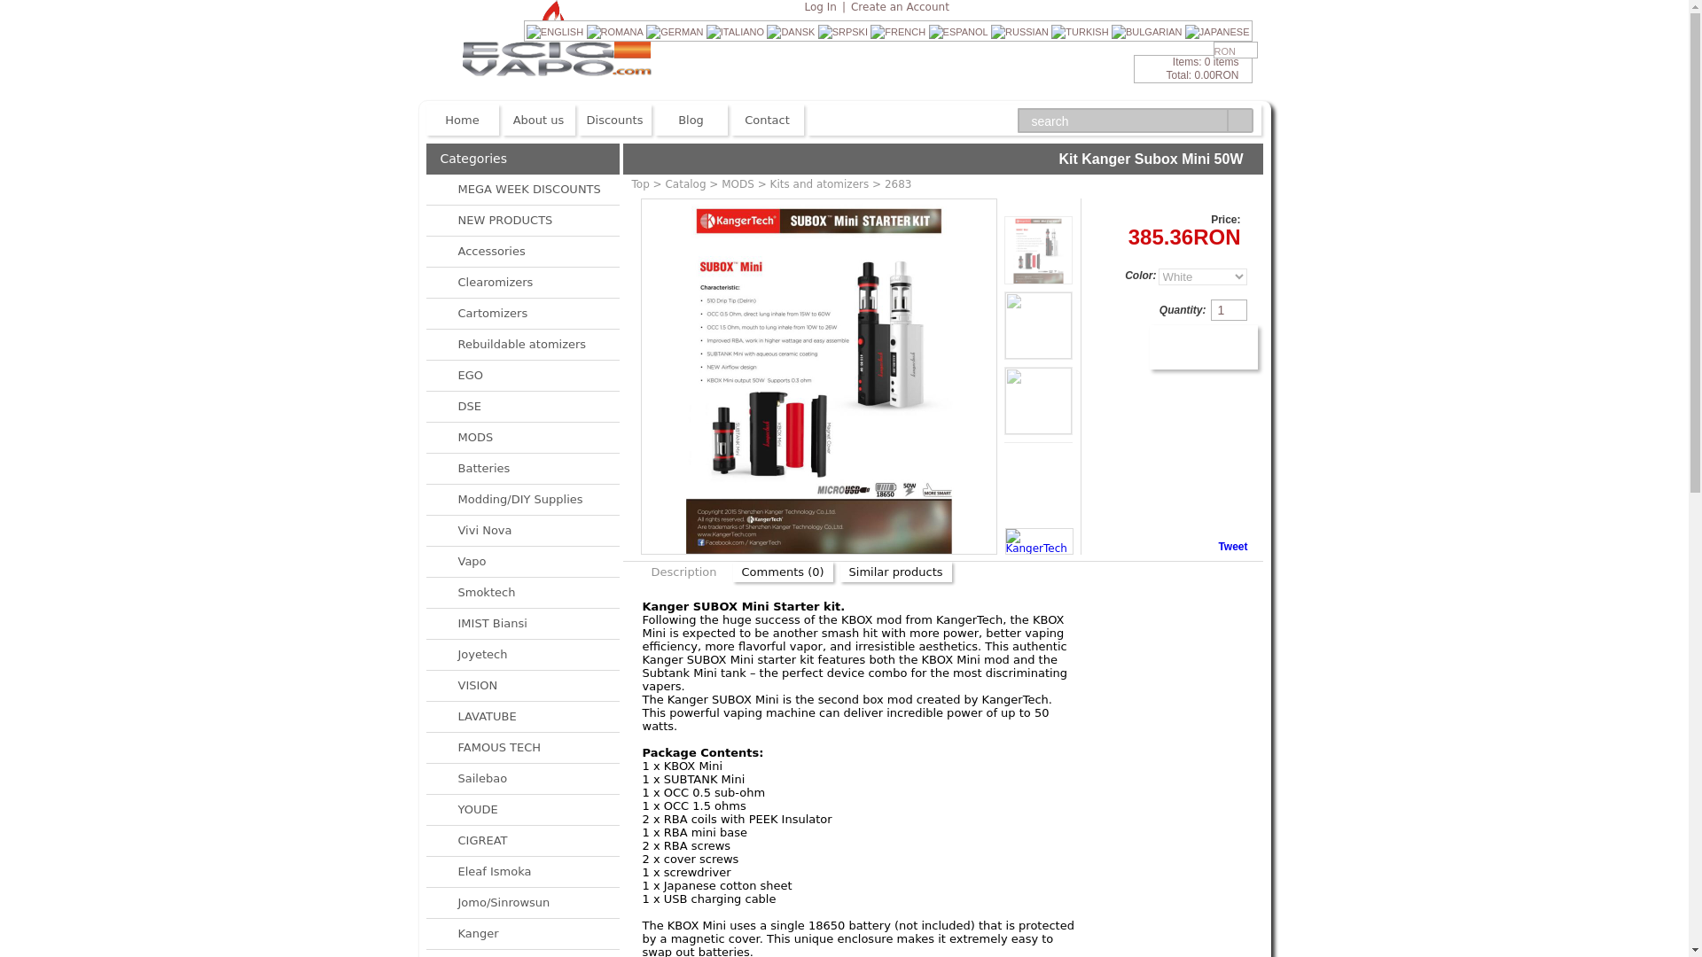 The image size is (1702, 957). What do you see at coordinates (690, 120) in the screenshot?
I see `Ecig-Vapo Electronic cigarettes blog` at bounding box center [690, 120].